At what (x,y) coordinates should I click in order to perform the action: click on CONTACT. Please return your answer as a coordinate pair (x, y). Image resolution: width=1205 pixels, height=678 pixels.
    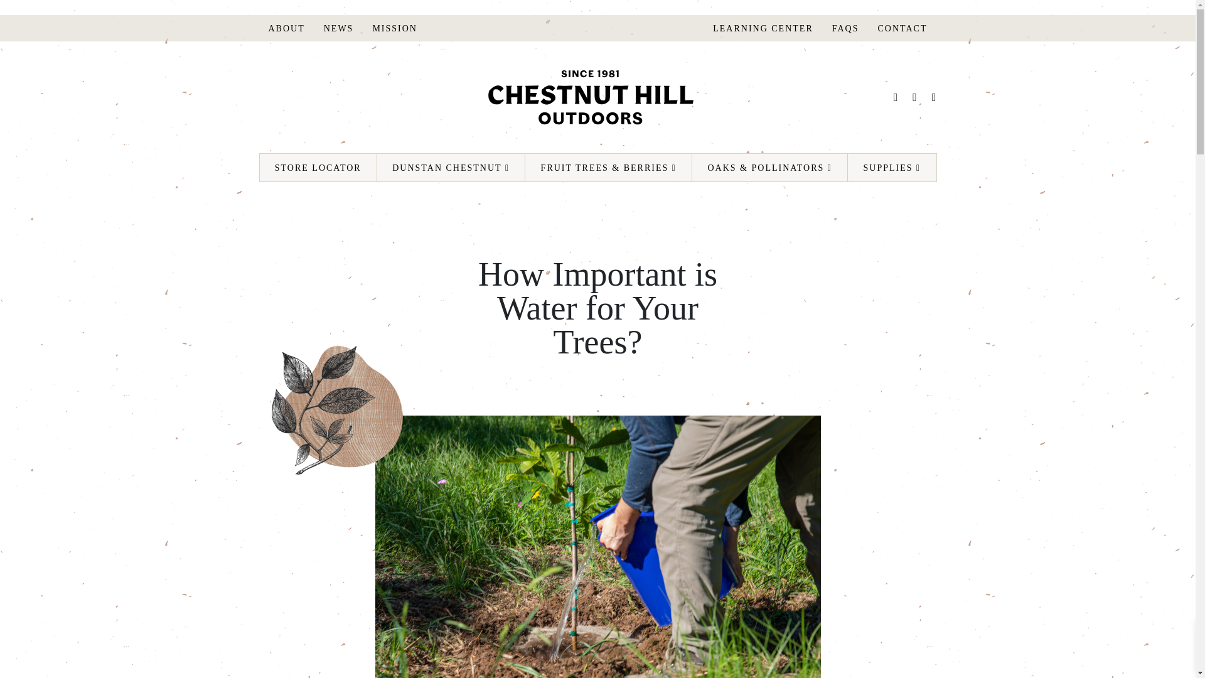
    Looking at the image, I should click on (902, 28).